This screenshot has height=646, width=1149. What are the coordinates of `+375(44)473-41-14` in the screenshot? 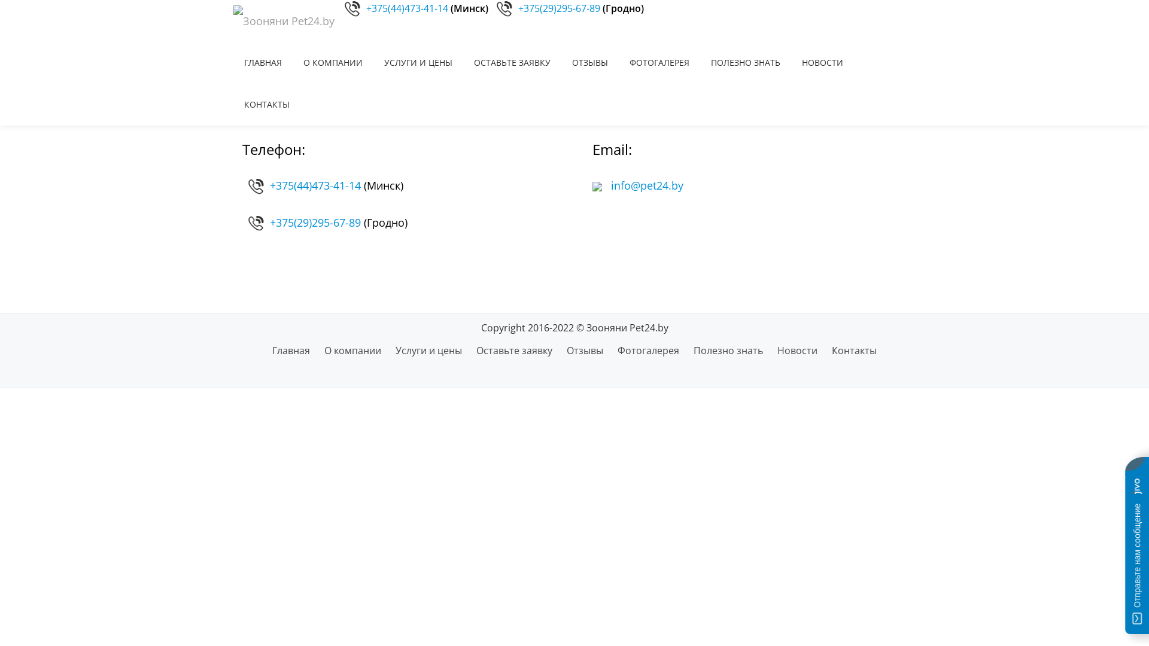 It's located at (315, 185).